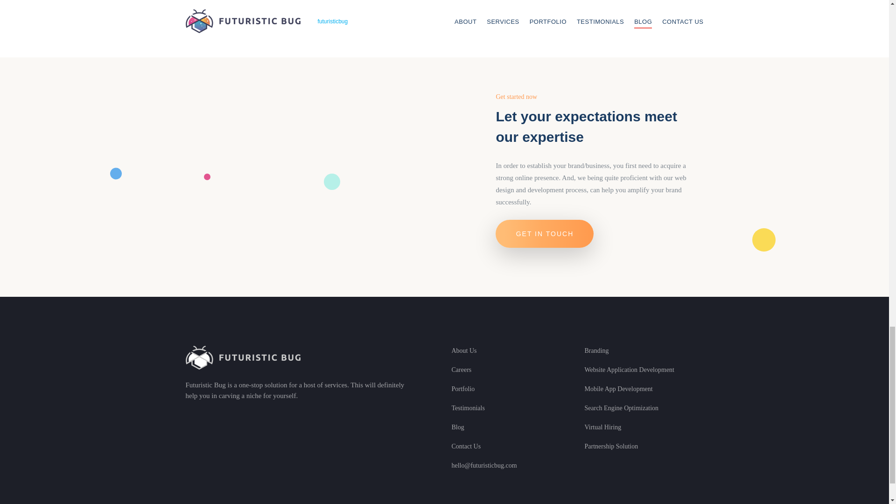 This screenshot has height=504, width=896. What do you see at coordinates (466, 446) in the screenshot?
I see `Contact Us` at bounding box center [466, 446].